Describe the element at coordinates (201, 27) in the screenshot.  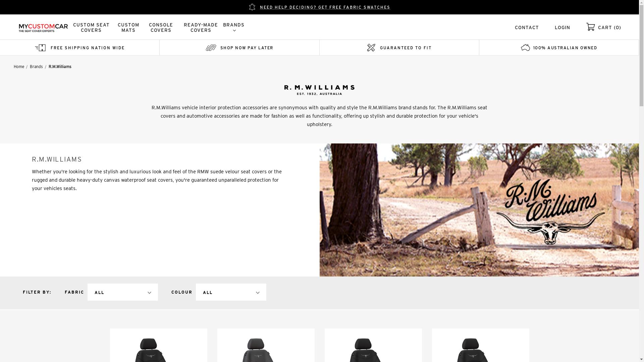
I see `READY-MADE COVERS` at that location.